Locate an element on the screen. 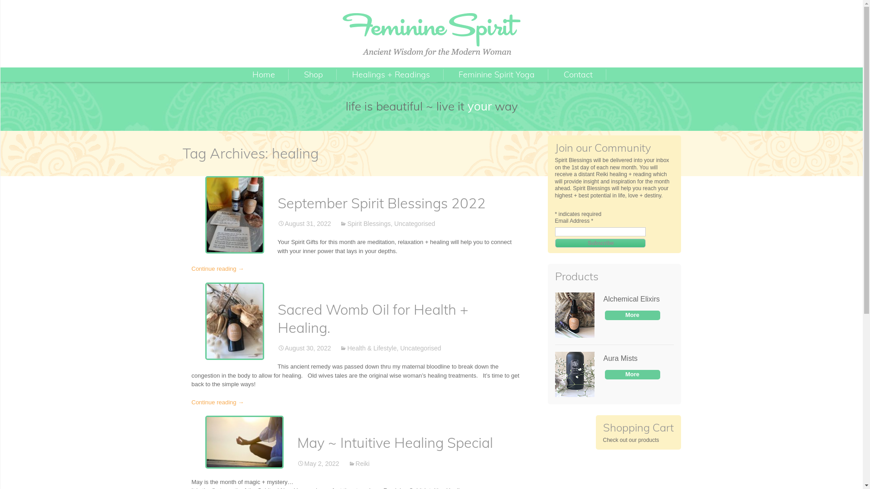 The image size is (870, 489). Reiki in a Bottle is located at coordinates (335, 88).